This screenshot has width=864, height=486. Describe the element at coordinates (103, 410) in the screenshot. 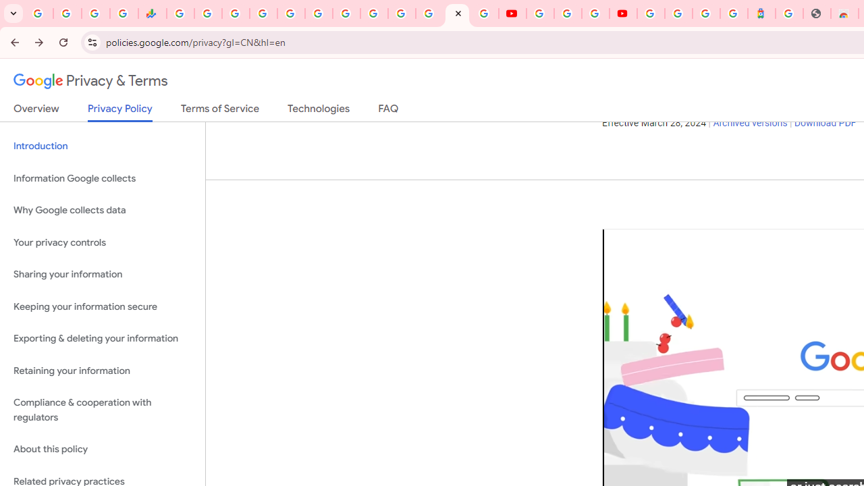

I see `Compliance & cooperation with regulators` at that location.